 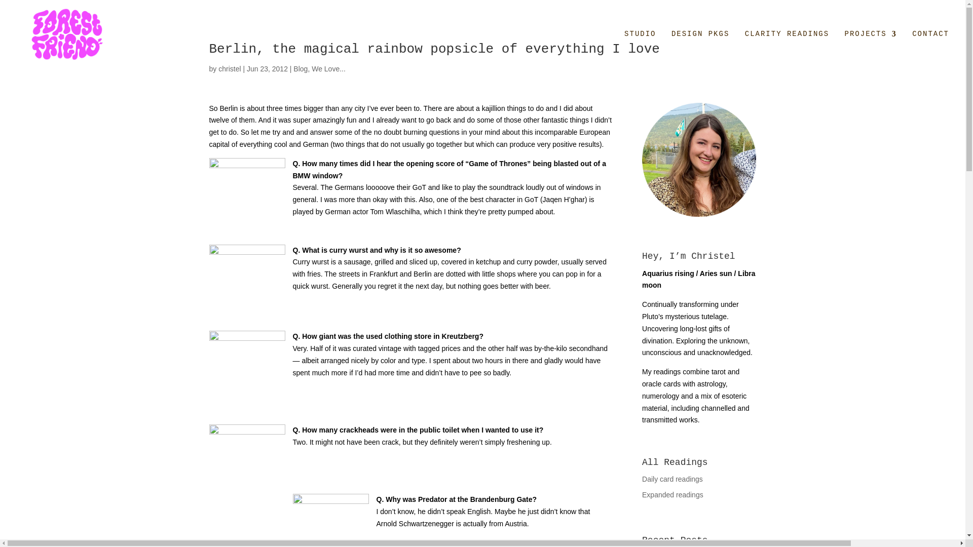 What do you see at coordinates (787, 49) in the screenshot?
I see `CLARITY READINGS` at bounding box center [787, 49].